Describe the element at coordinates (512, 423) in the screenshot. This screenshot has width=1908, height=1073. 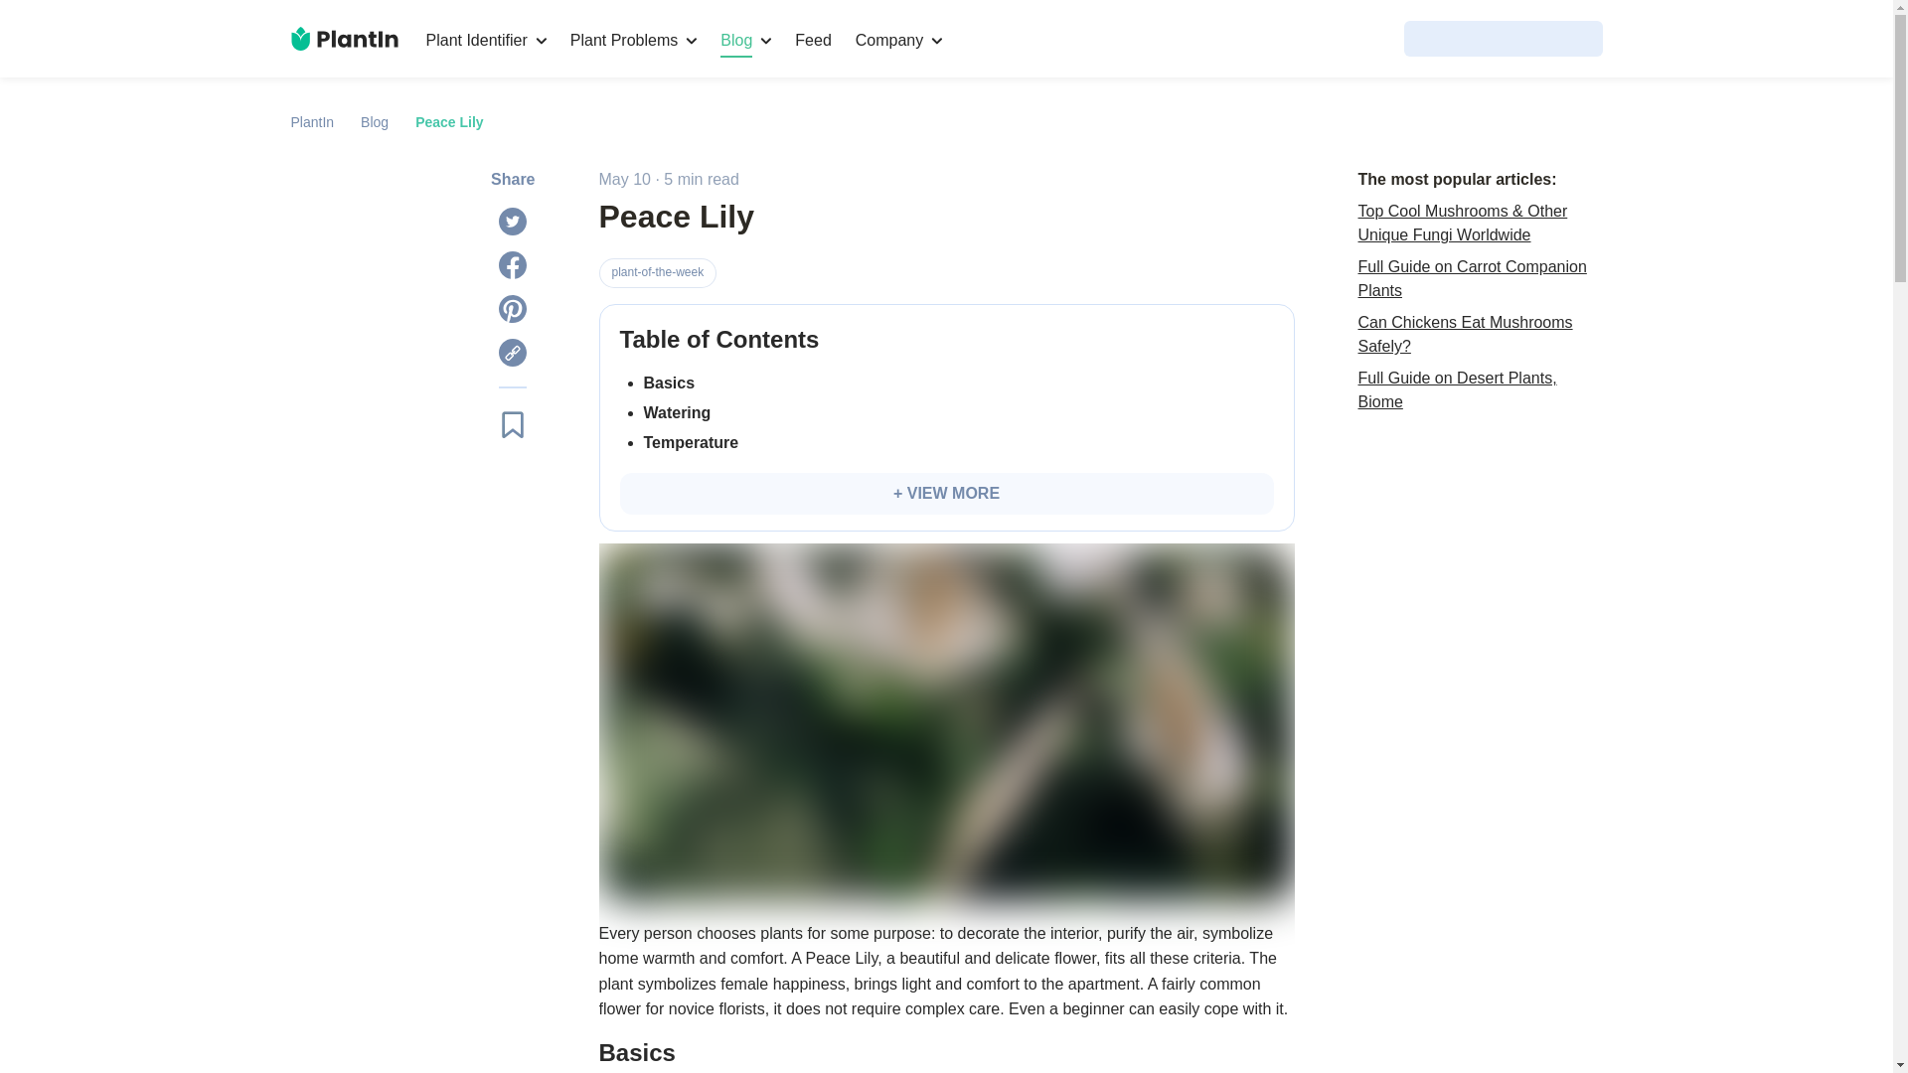
I see `Save to favourite` at that location.